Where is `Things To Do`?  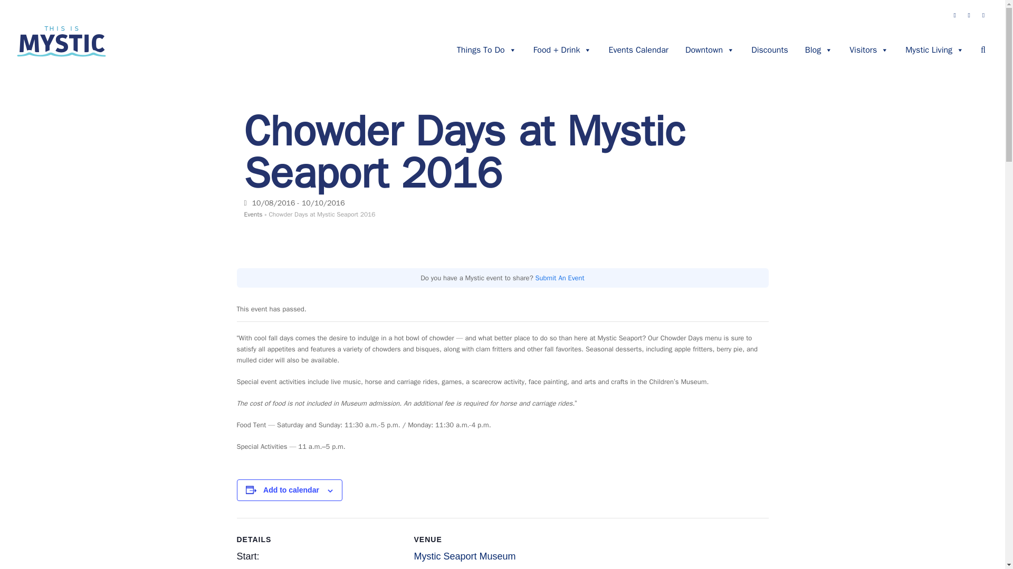 Things To Do is located at coordinates (486, 50).